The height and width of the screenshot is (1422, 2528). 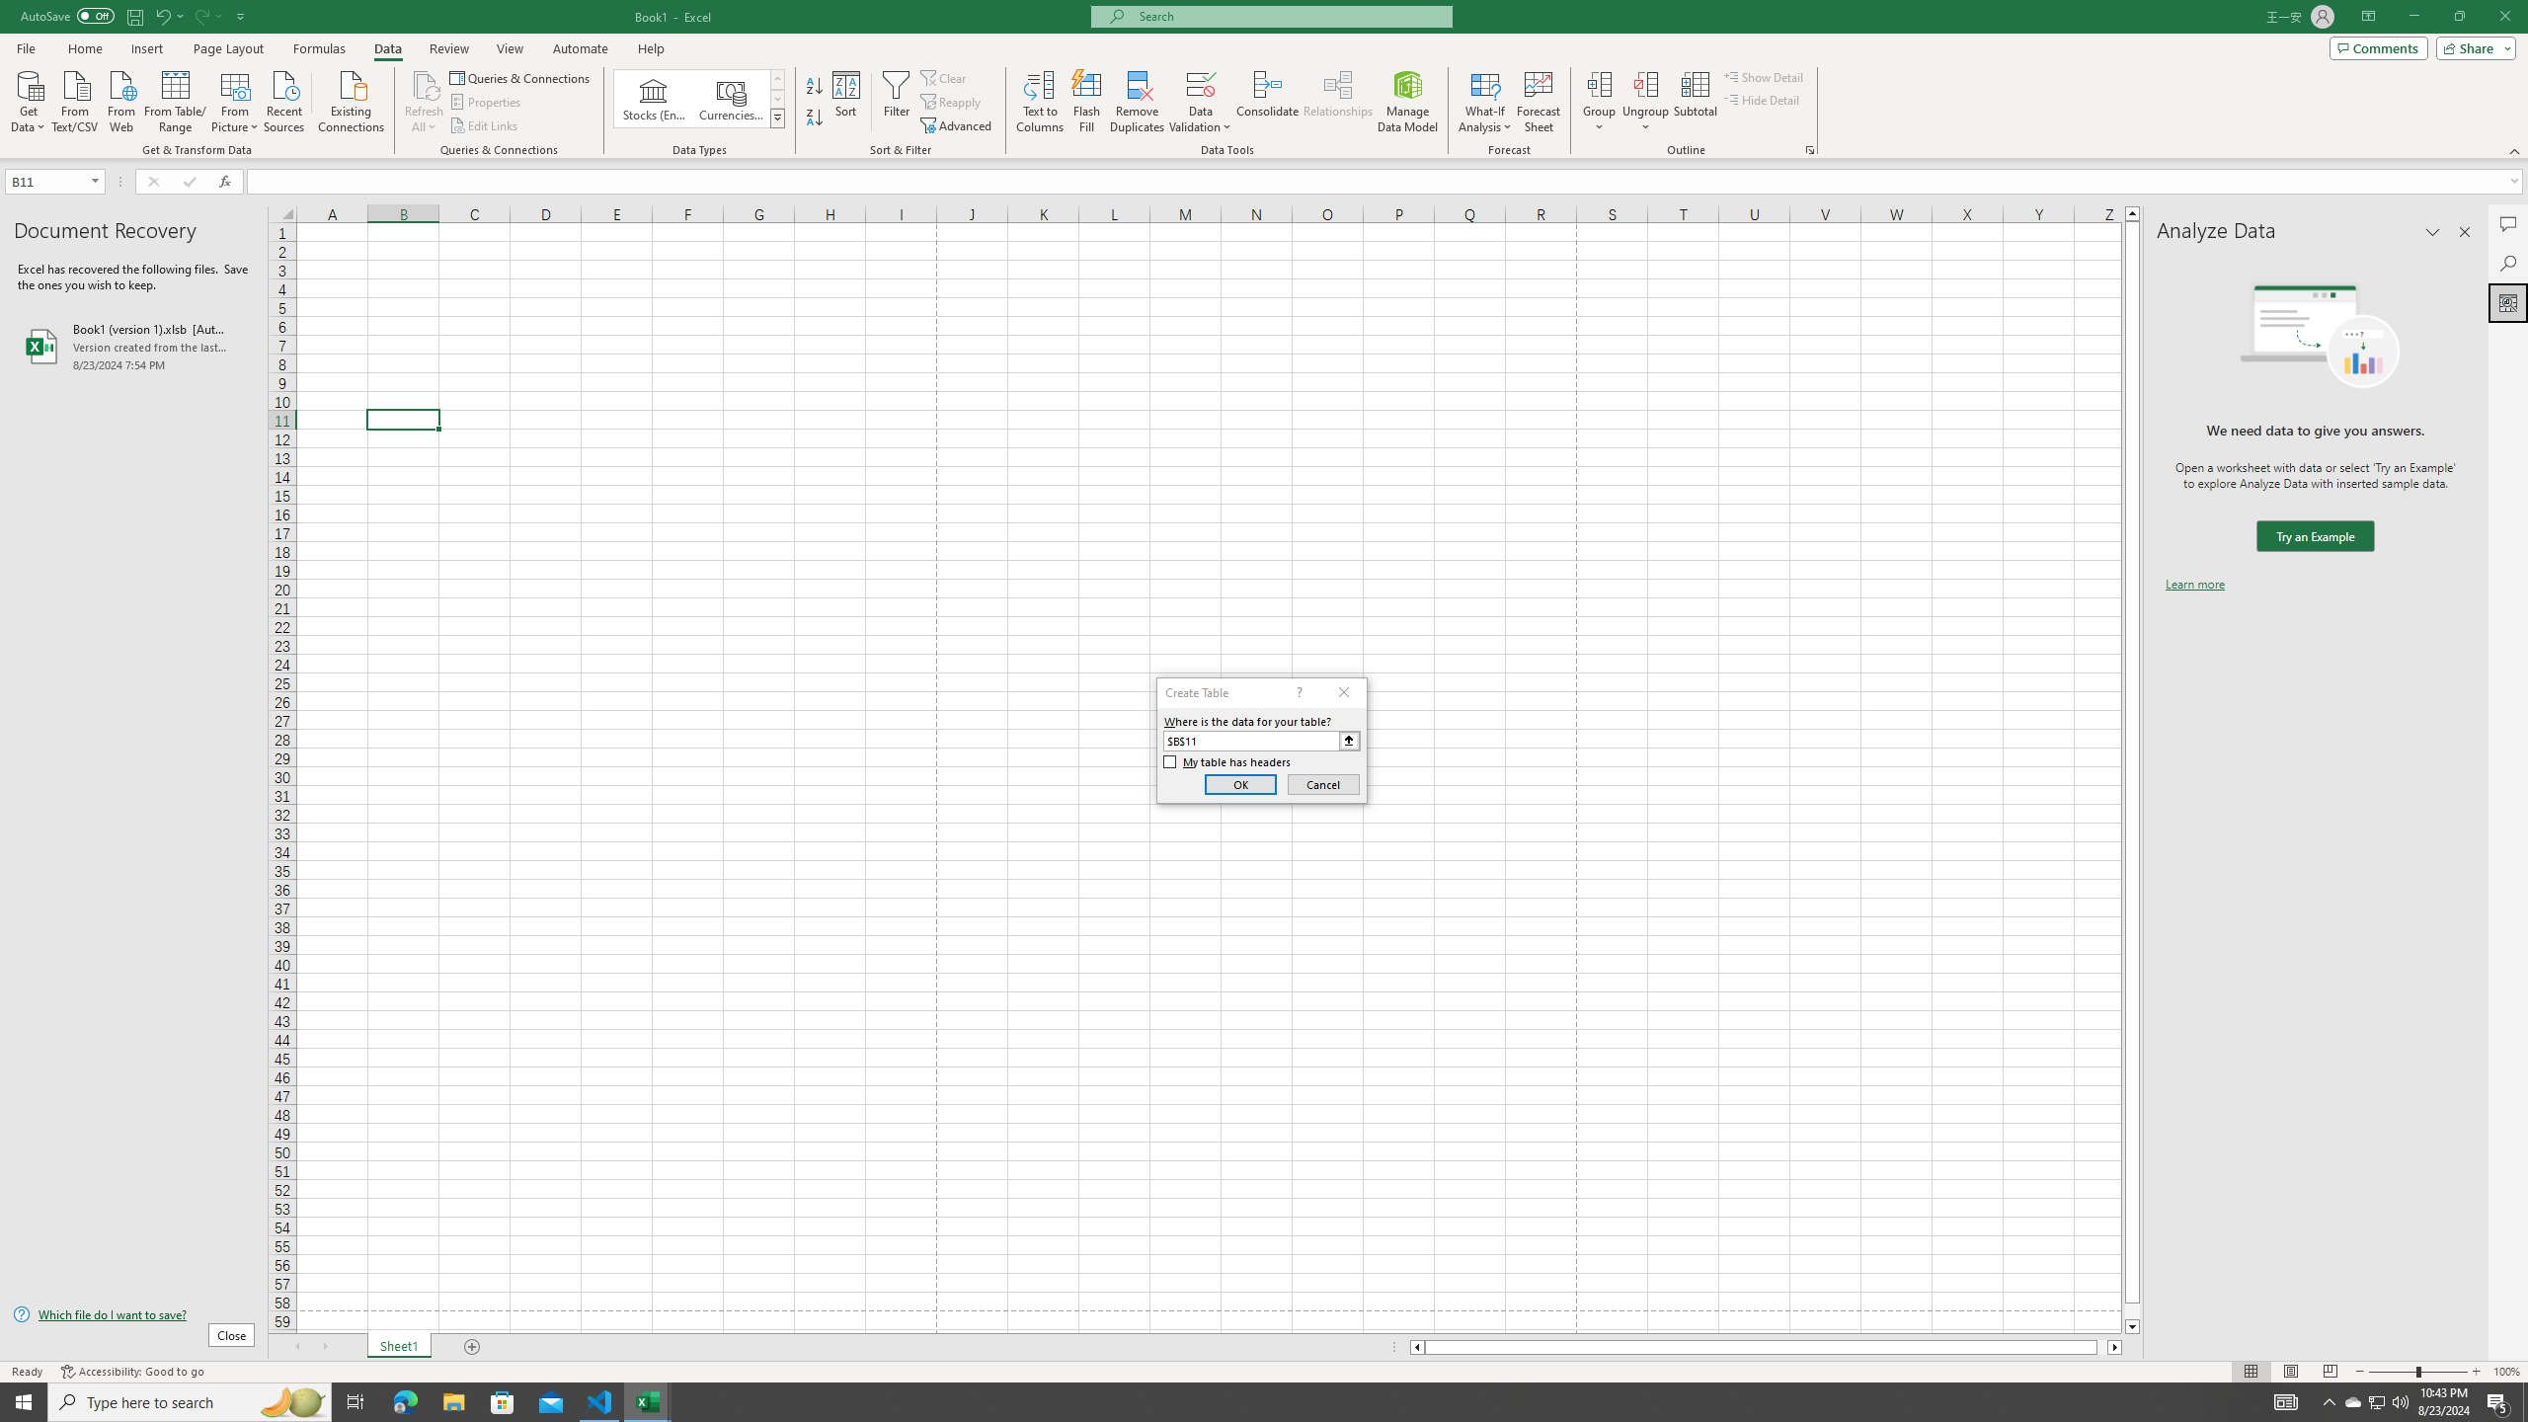 What do you see at coordinates (1695, 102) in the screenshot?
I see `Subtotal` at bounding box center [1695, 102].